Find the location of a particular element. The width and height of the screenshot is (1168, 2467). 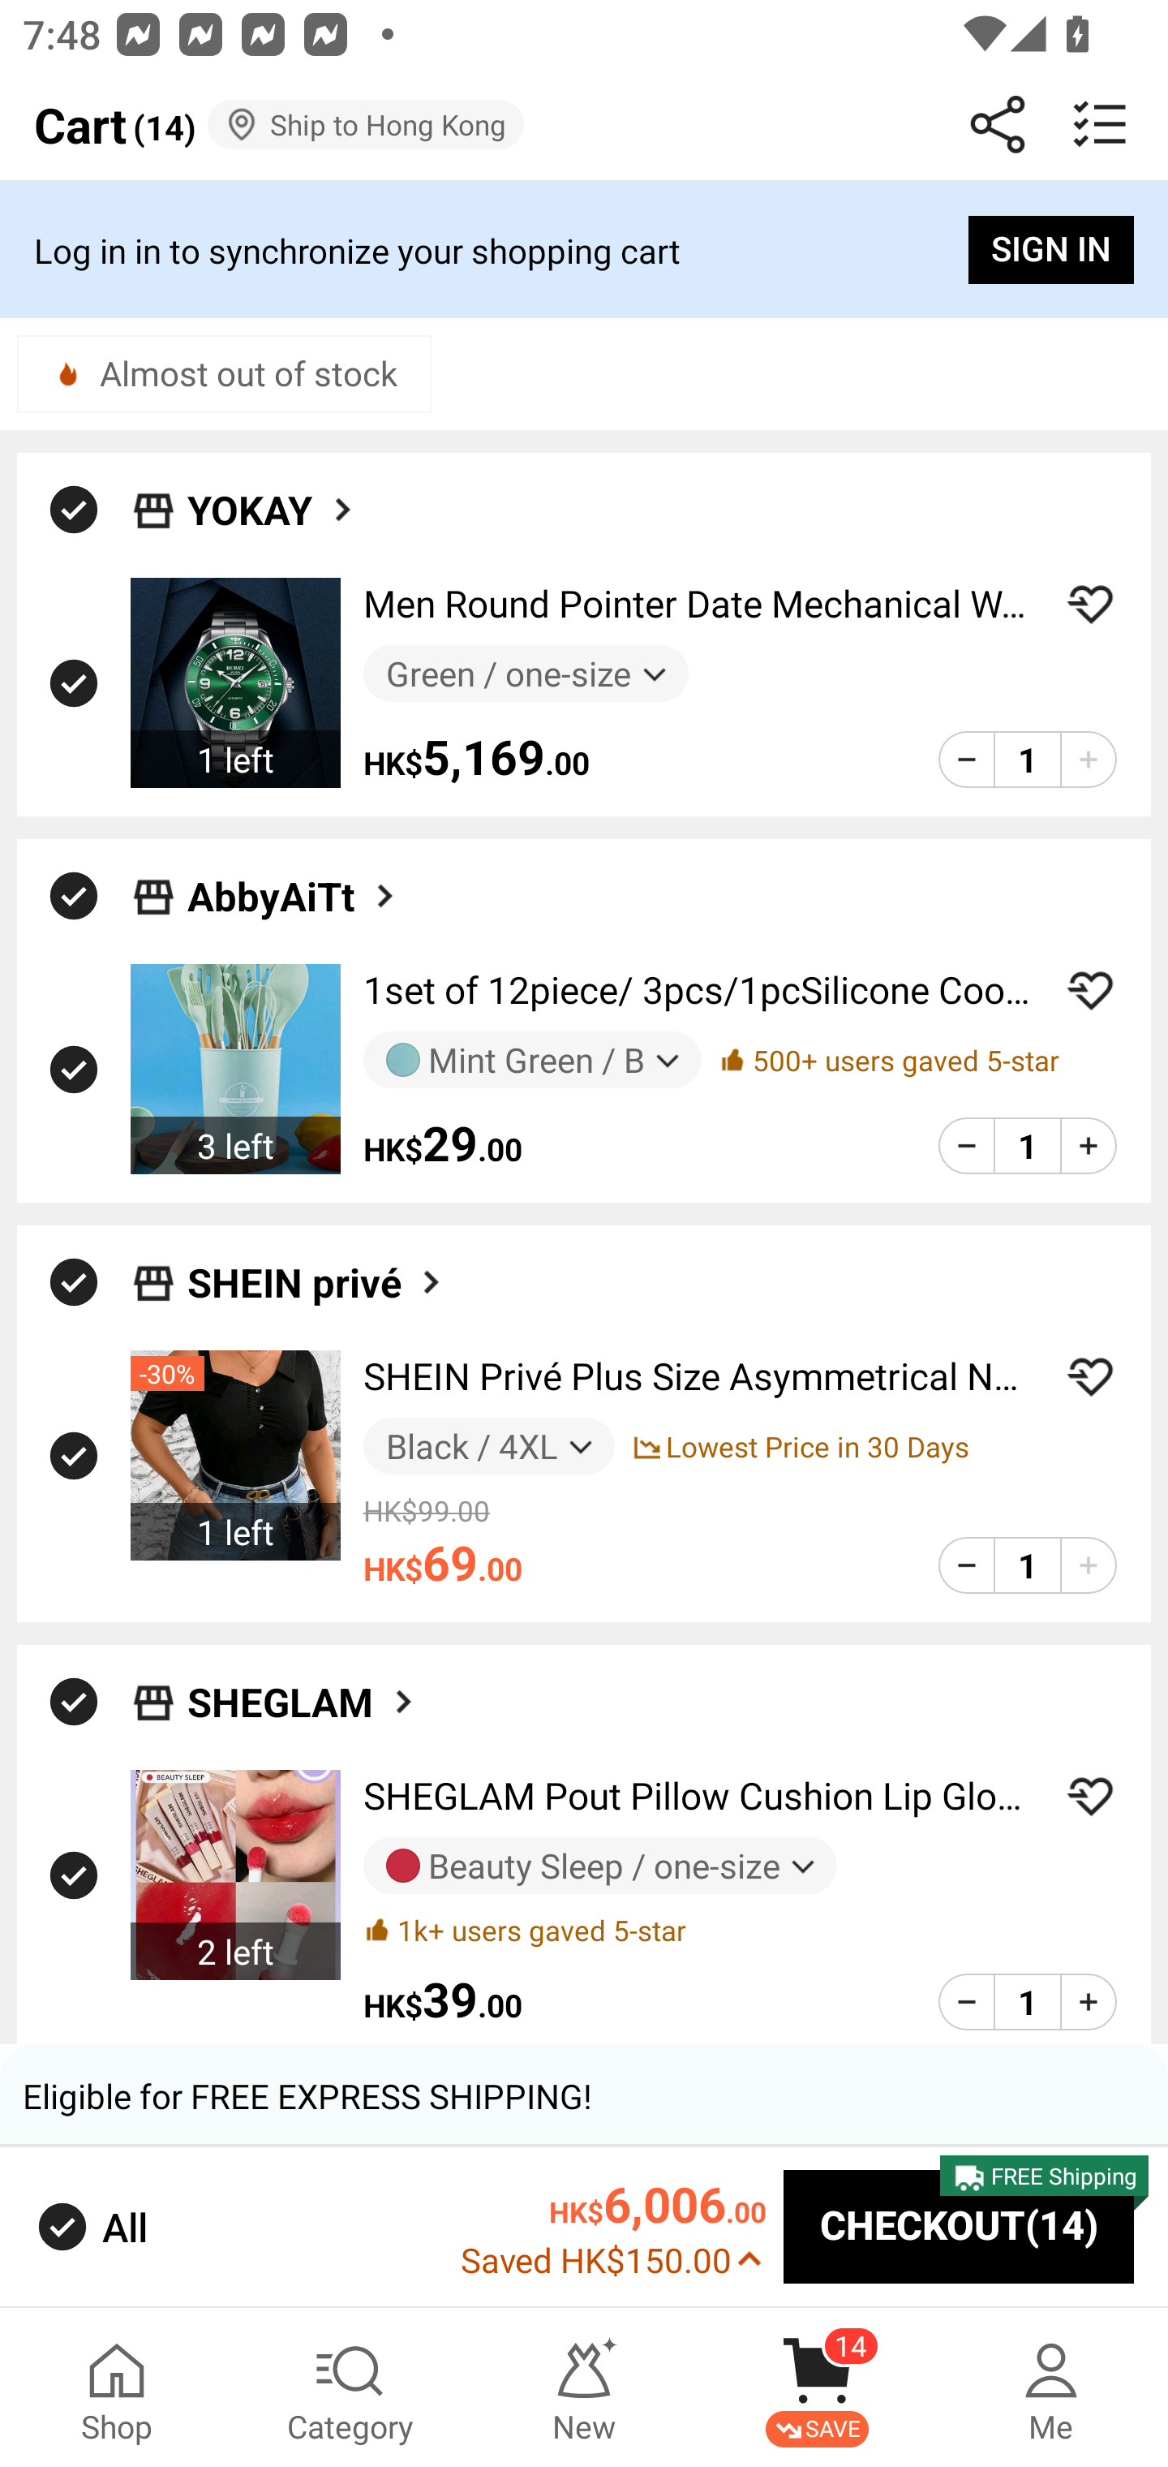

SHEGLAM is located at coordinates (303, 1703).